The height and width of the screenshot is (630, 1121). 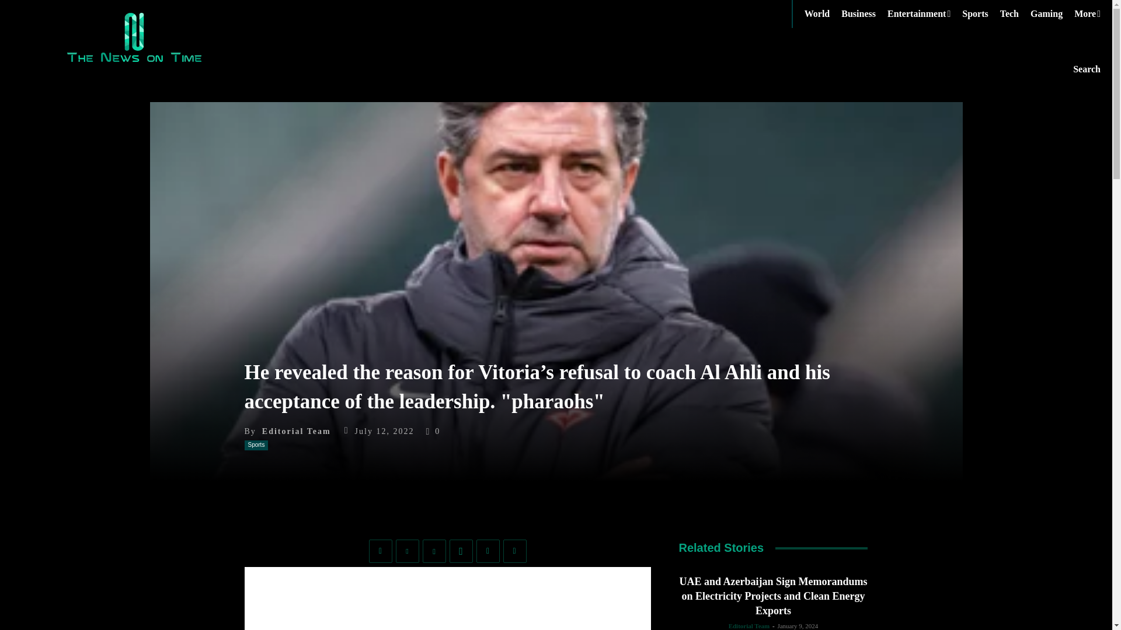 What do you see at coordinates (134, 37) in the screenshot?
I see `TheNewsOnTime` at bounding box center [134, 37].